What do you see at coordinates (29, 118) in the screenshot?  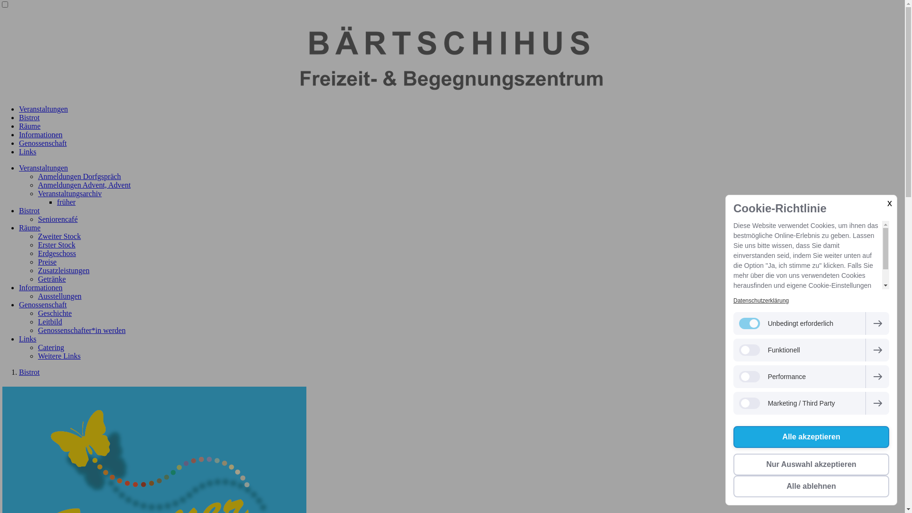 I see `Bistrot` at bounding box center [29, 118].